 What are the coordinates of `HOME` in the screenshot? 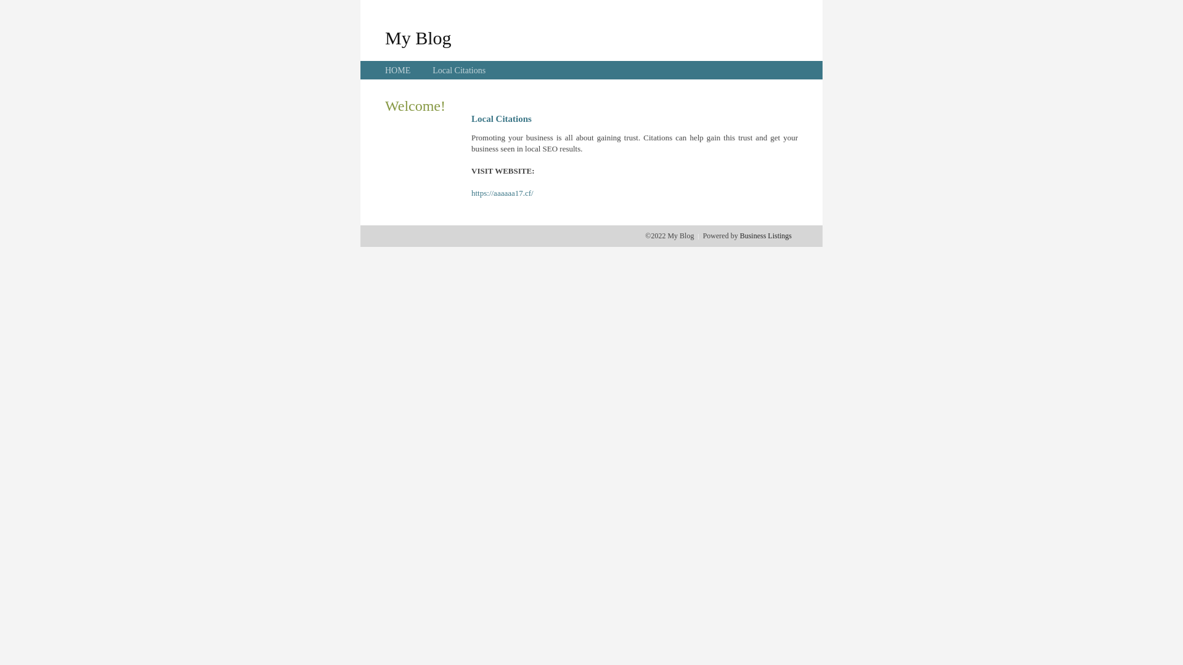 It's located at (398, 70).